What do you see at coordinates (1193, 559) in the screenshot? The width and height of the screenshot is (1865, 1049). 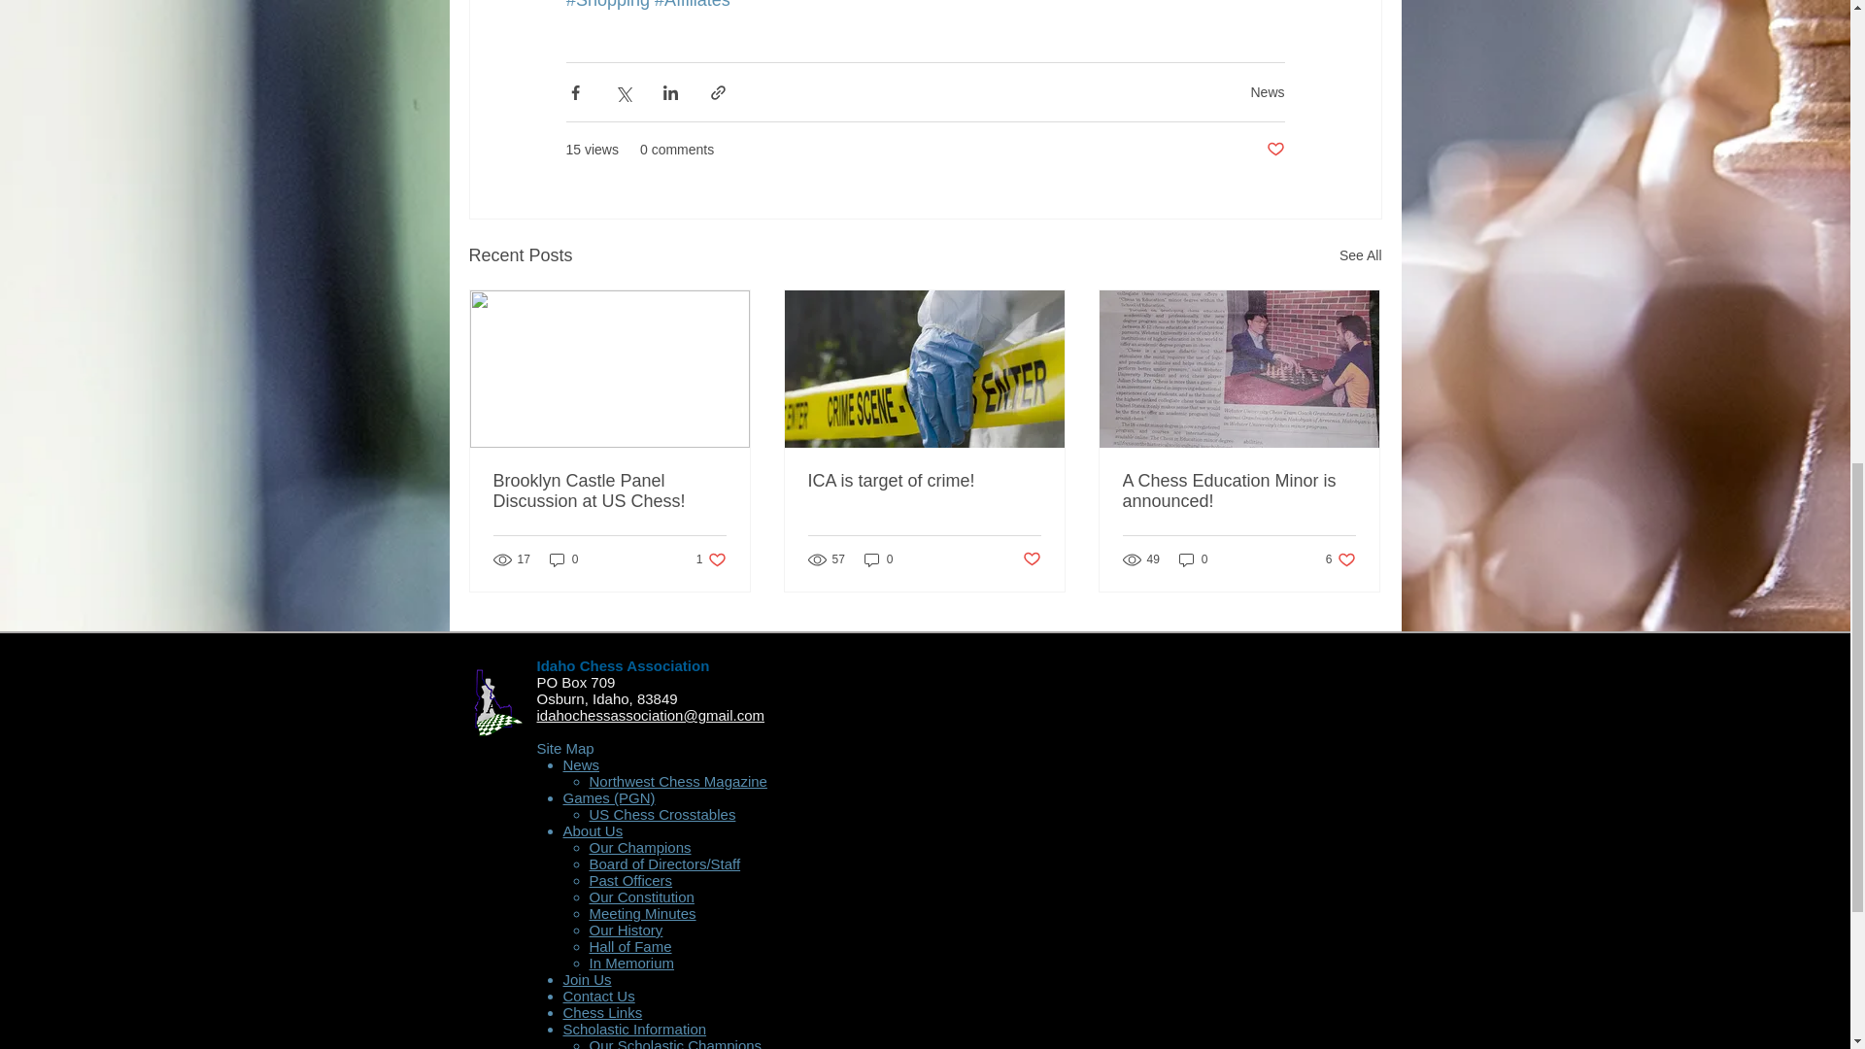 I see `0` at bounding box center [1193, 559].